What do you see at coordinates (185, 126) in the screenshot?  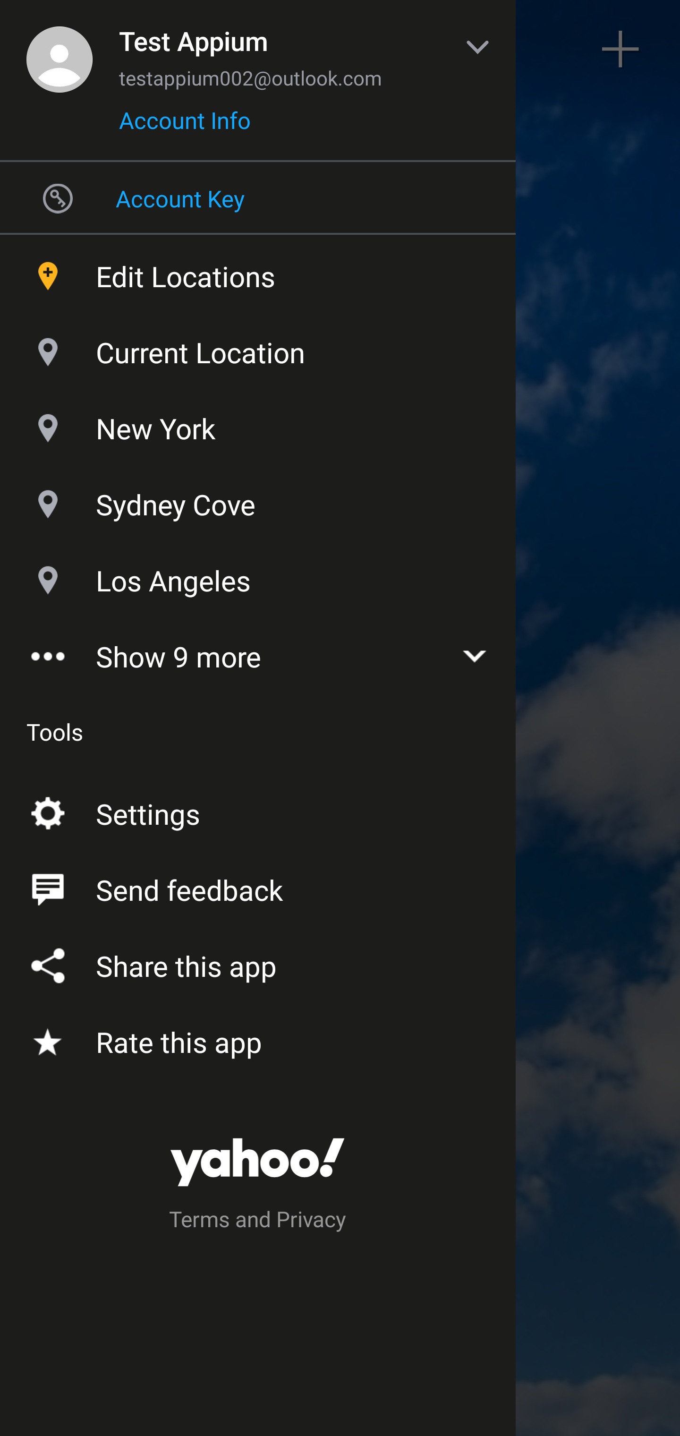 I see `Account Info` at bounding box center [185, 126].